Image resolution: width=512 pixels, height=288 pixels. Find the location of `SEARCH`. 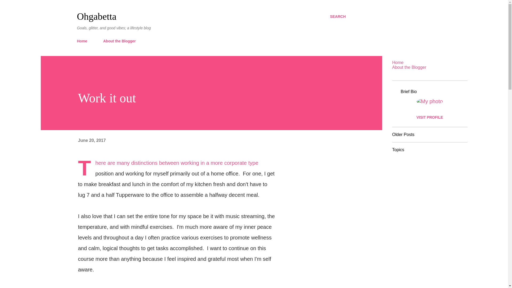

SEARCH is located at coordinates (338, 17).